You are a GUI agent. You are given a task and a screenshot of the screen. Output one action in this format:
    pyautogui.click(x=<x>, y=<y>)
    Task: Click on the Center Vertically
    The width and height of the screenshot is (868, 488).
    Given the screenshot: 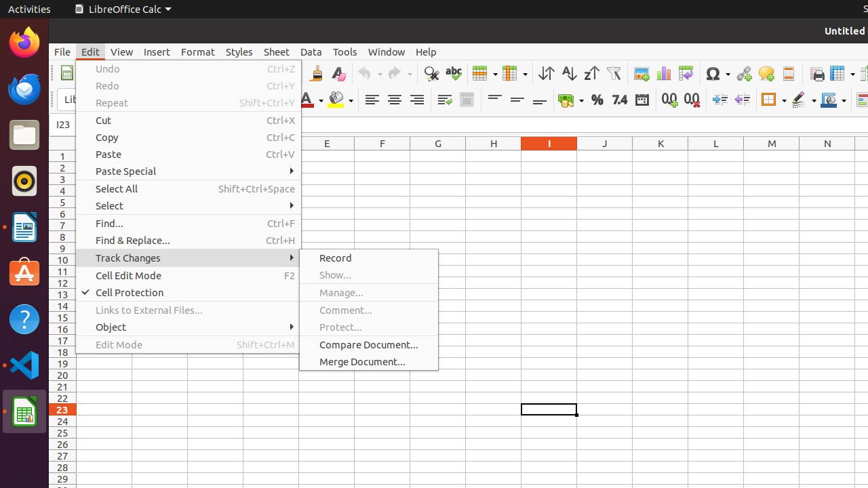 What is the action you would take?
    pyautogui.click(x=517, y=100)
    